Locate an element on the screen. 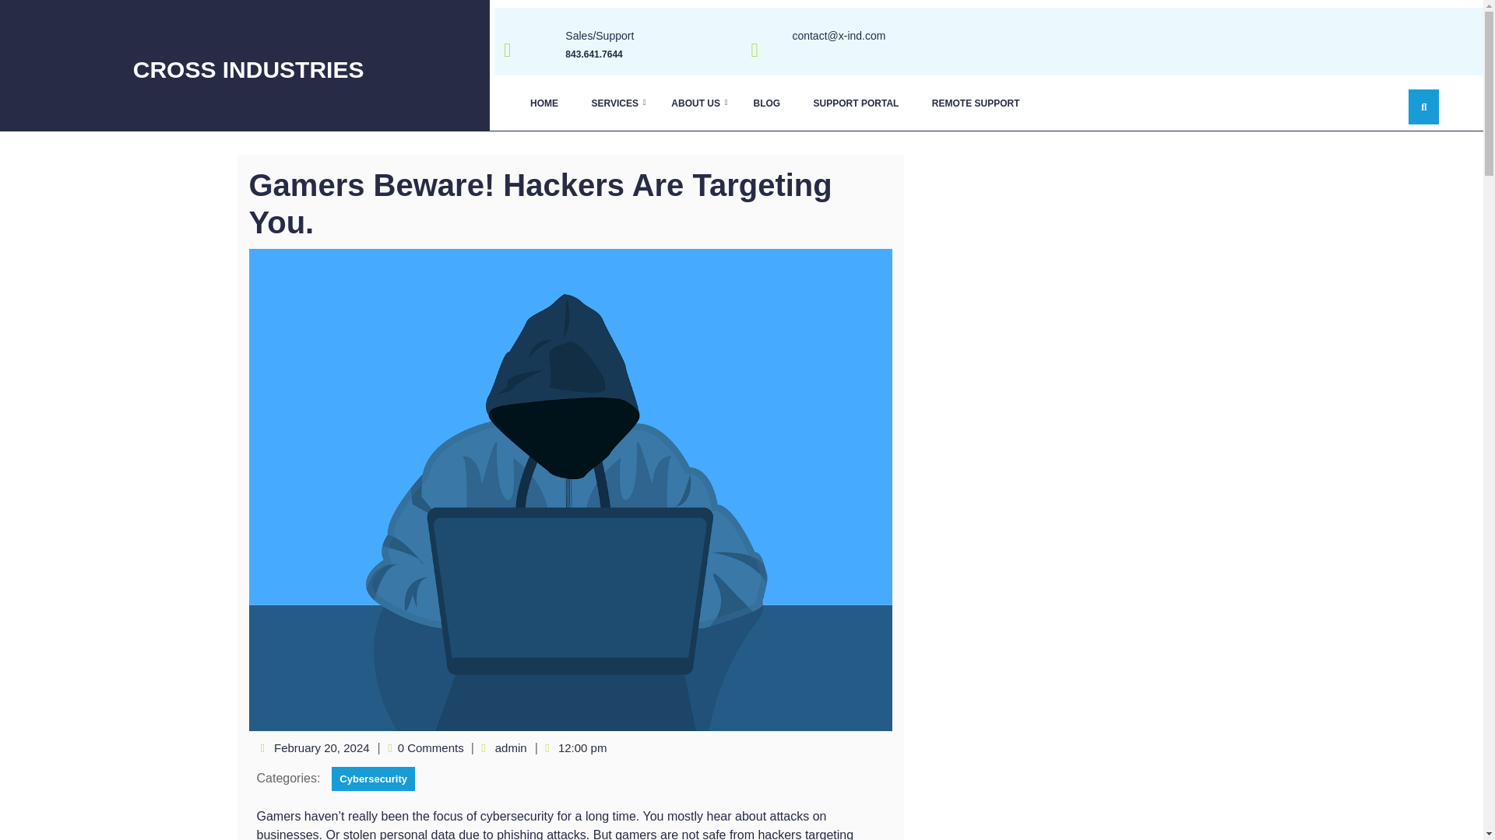 Image resolution: width=1495 pixels, height=840 pixels. SUPPORT PORTAL is located at coordinates (856, 103).